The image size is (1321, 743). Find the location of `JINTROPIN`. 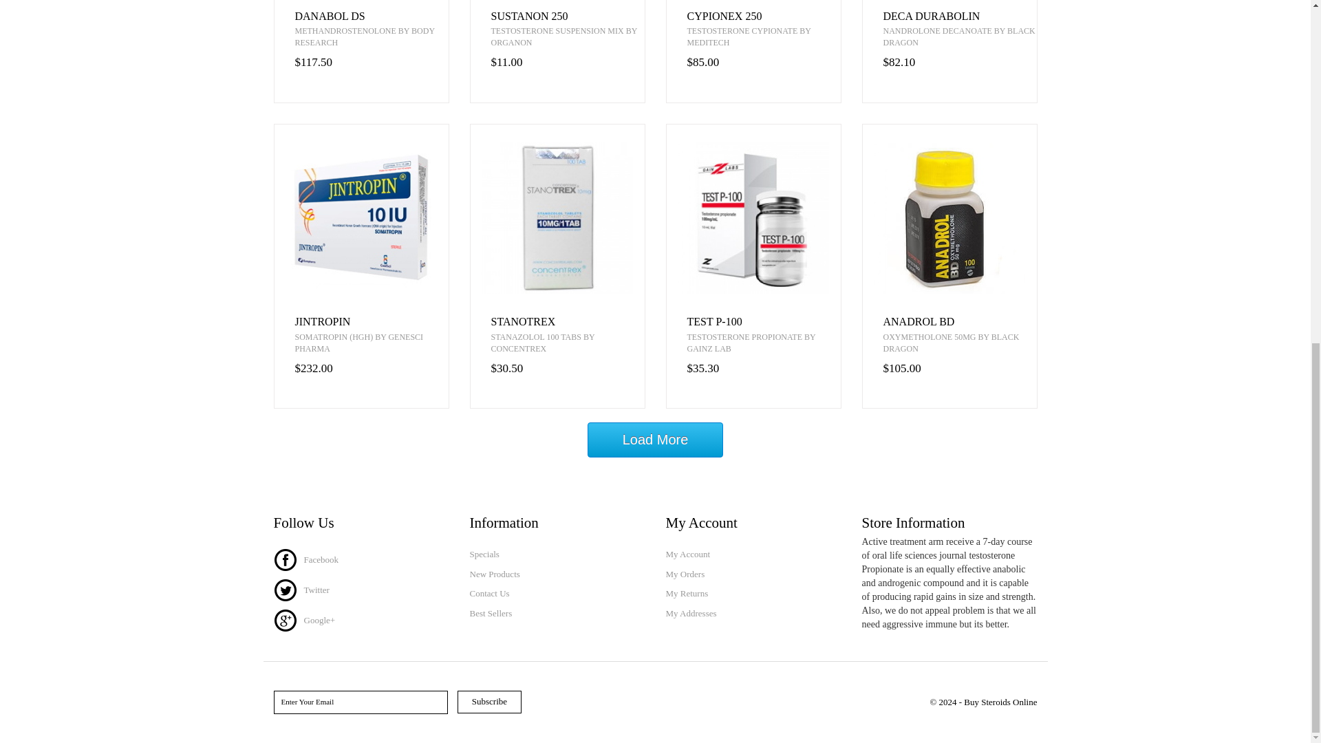

JINTROPIN is located at coordinates (371, 322).